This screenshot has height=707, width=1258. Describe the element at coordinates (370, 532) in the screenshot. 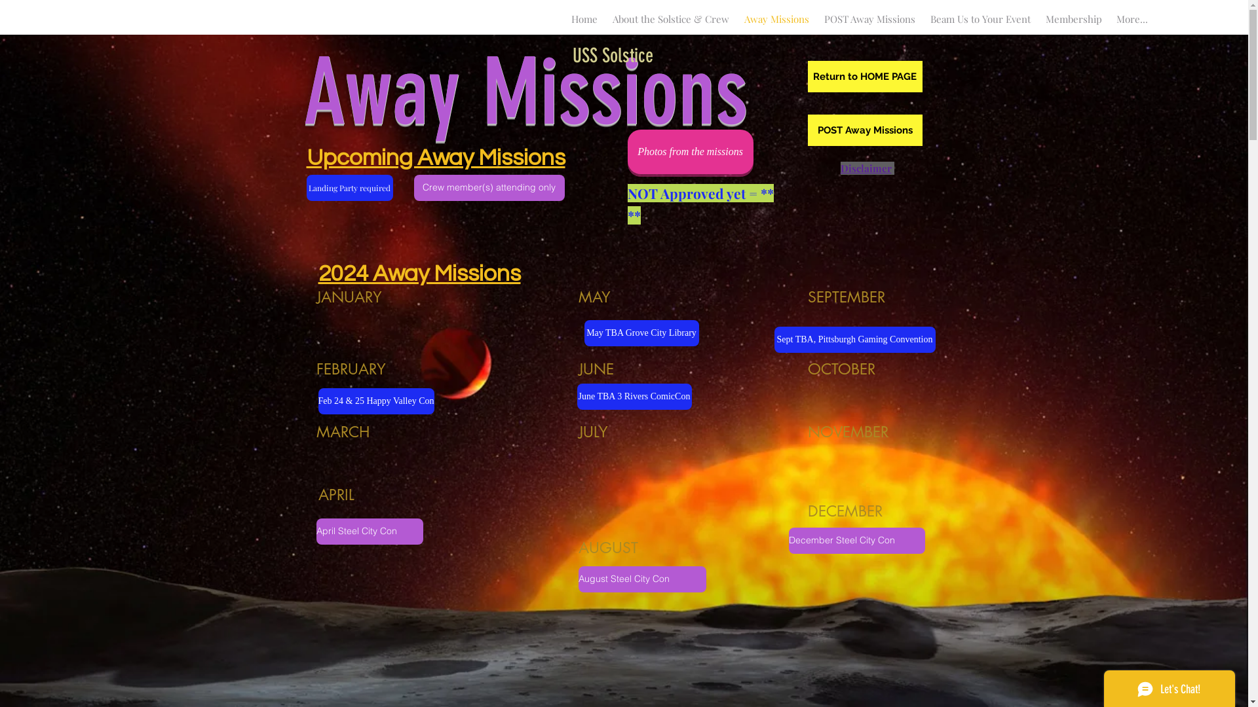

I see `April Steel City Con` at that location.